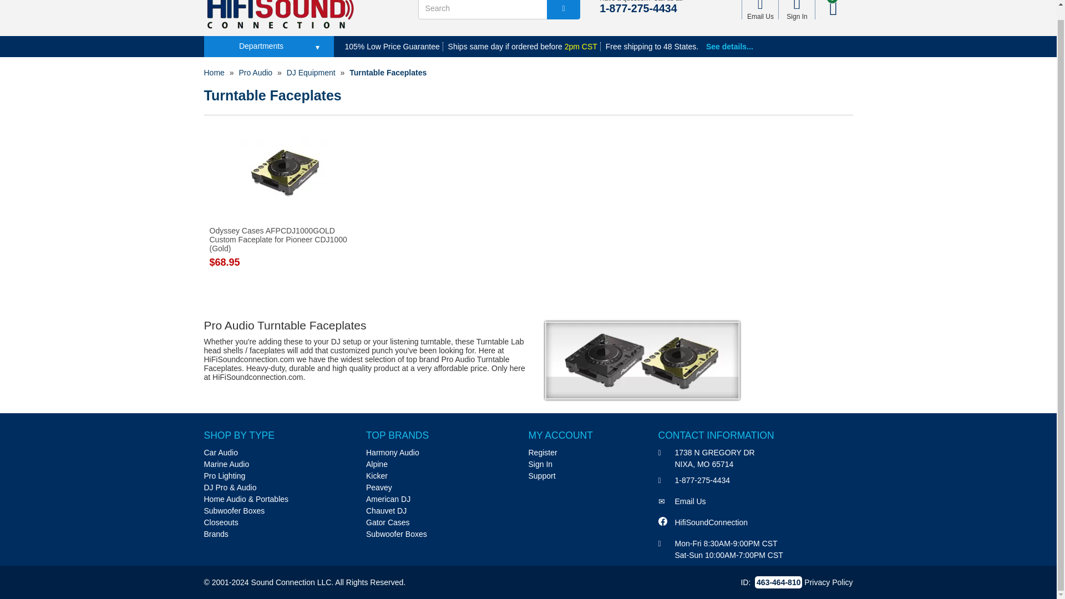 The width and height of the screenshot is (1065, 599). Describe the element at coordinates (235, 510) in the screenshot. I see `Subwoofer Boxes` at that location.